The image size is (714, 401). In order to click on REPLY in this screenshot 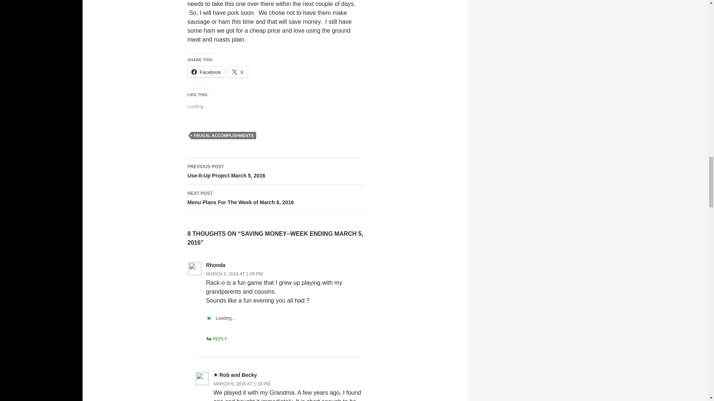, I will do `click(216, 339)`.